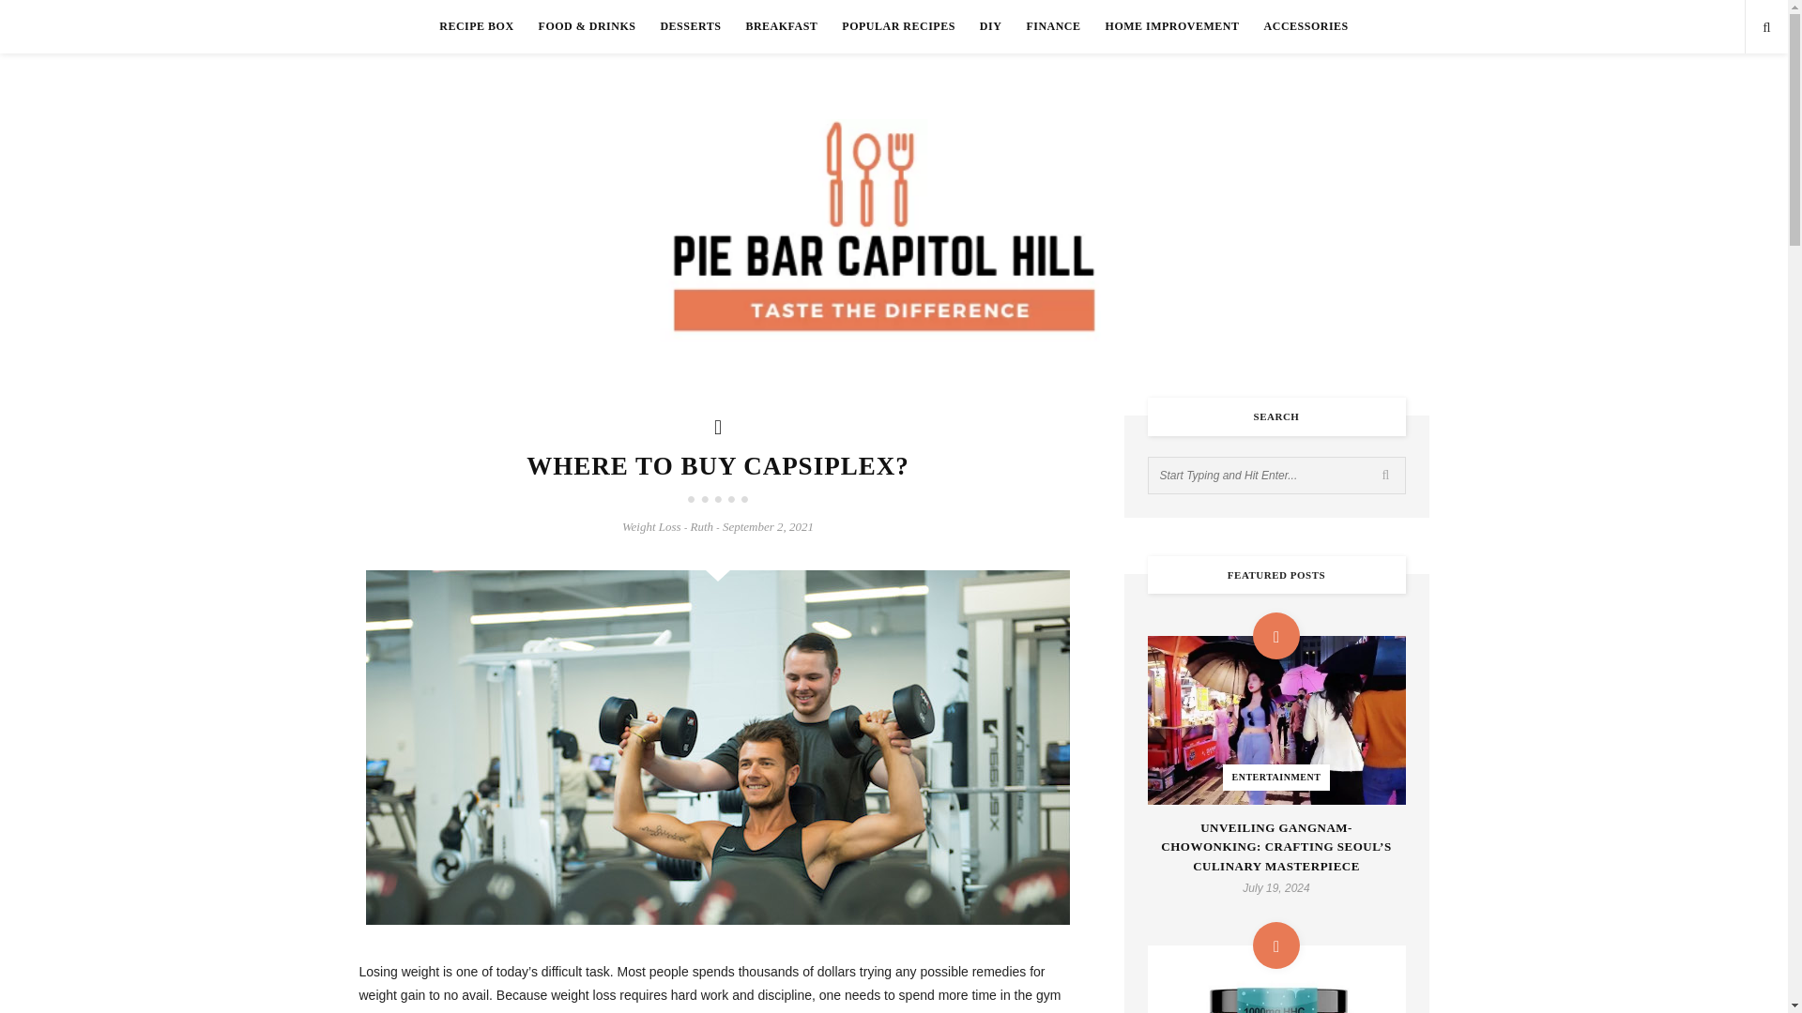  I want to click on POPULAR RECIPES, so click(898, 26).